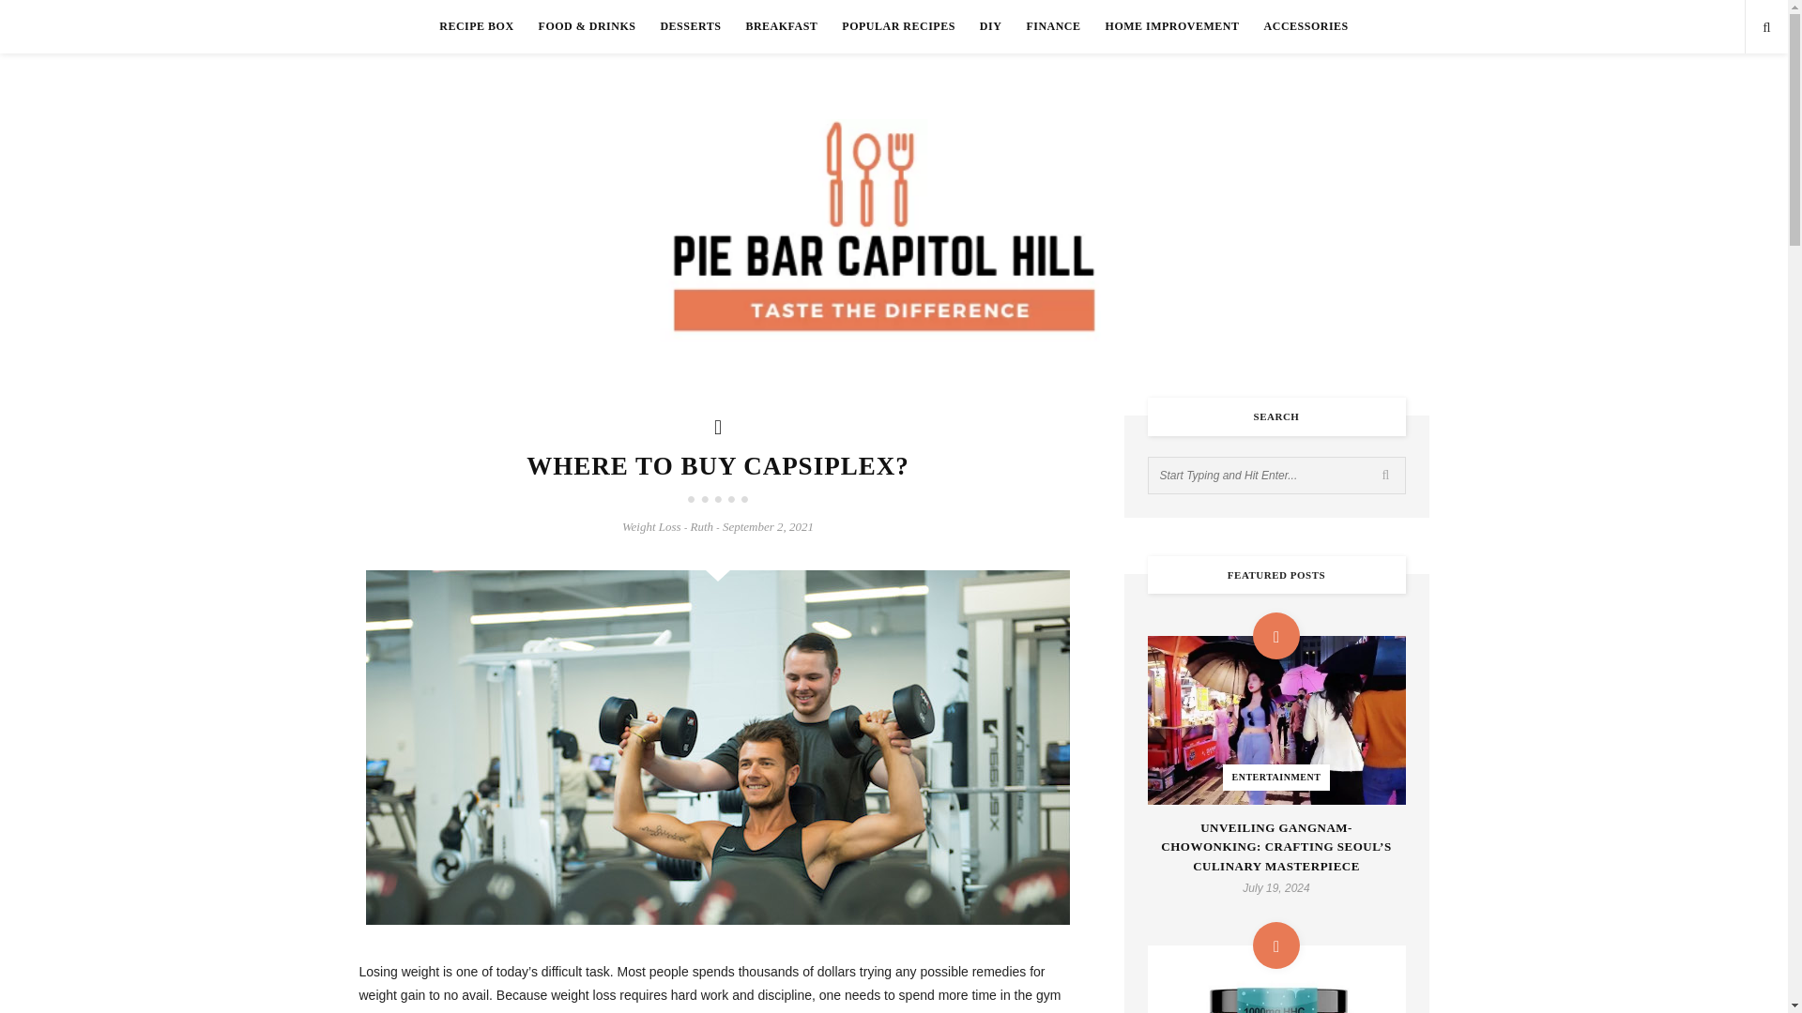  I want to click on POPULAR RECIPES, so click(898, 26).